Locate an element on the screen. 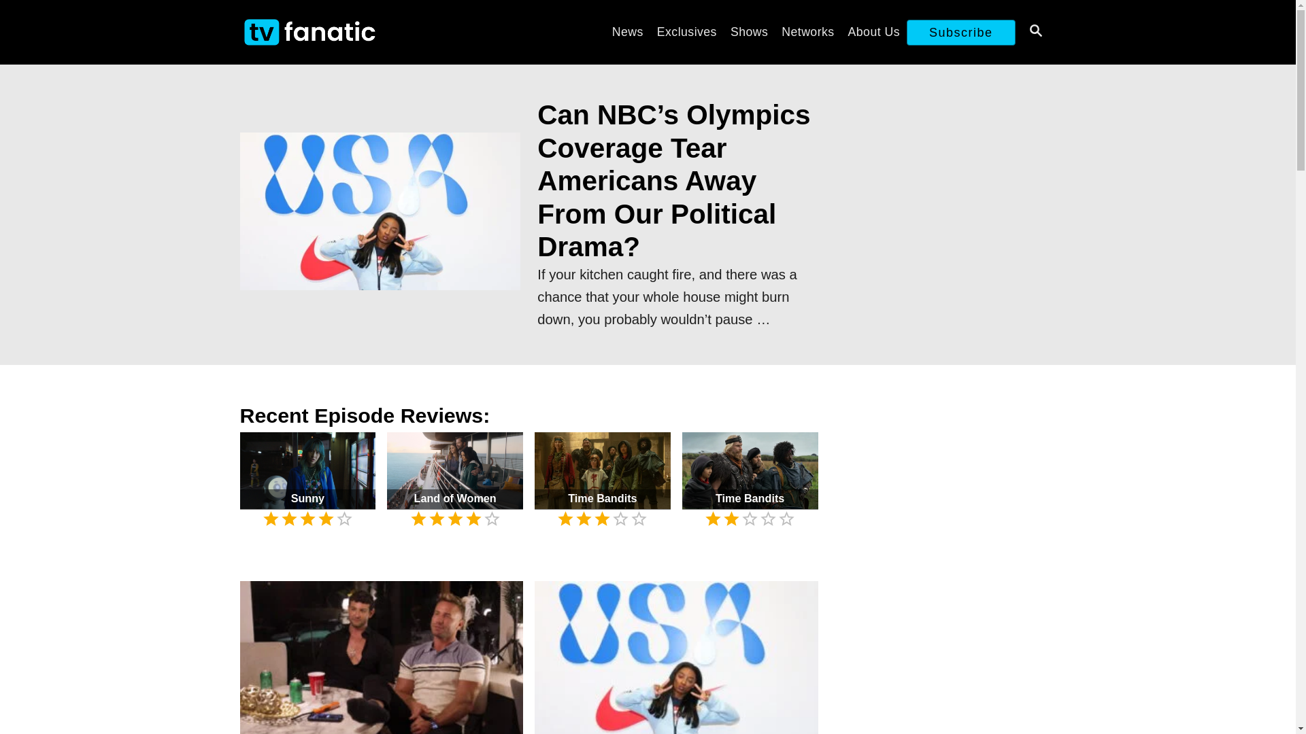 This screenshot has width=1306, height=734. TV Fanatic is located at coordinates (362, 33).